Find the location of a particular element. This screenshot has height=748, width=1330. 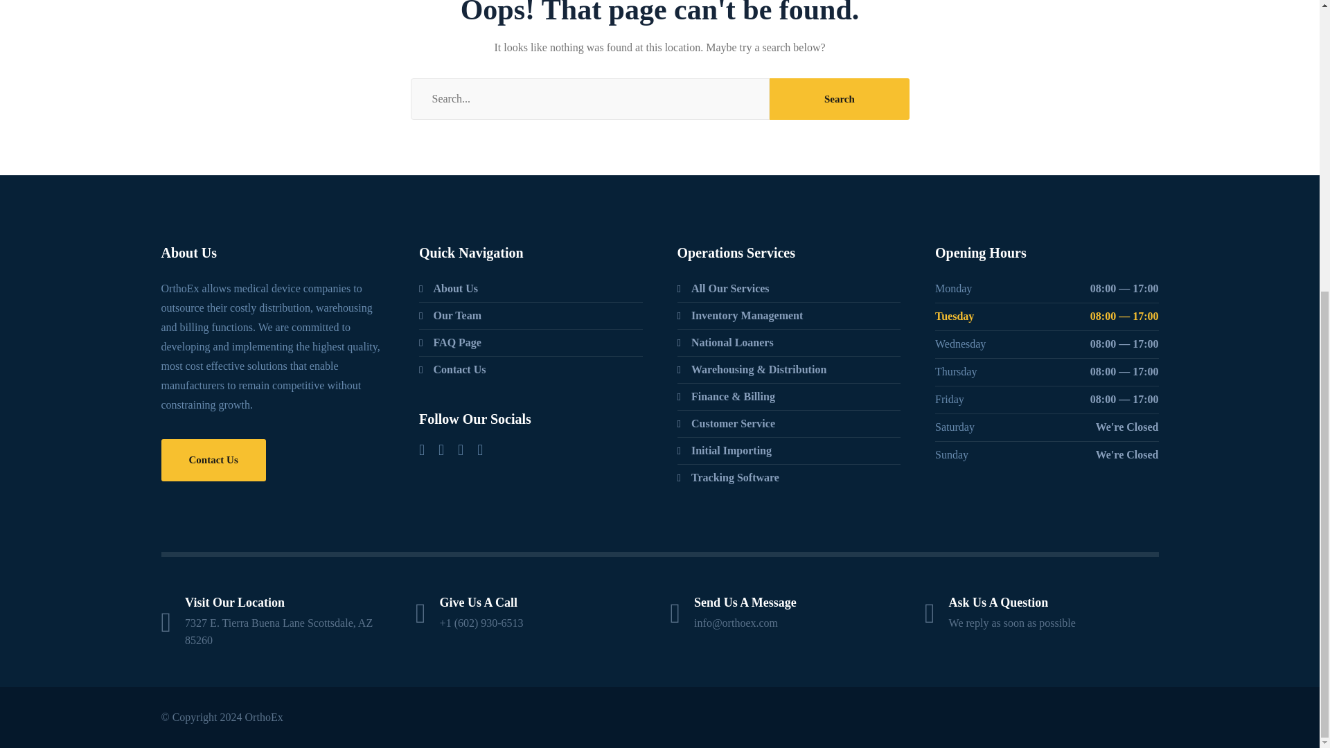

Initial Importing is located at coordinates (725, 451).